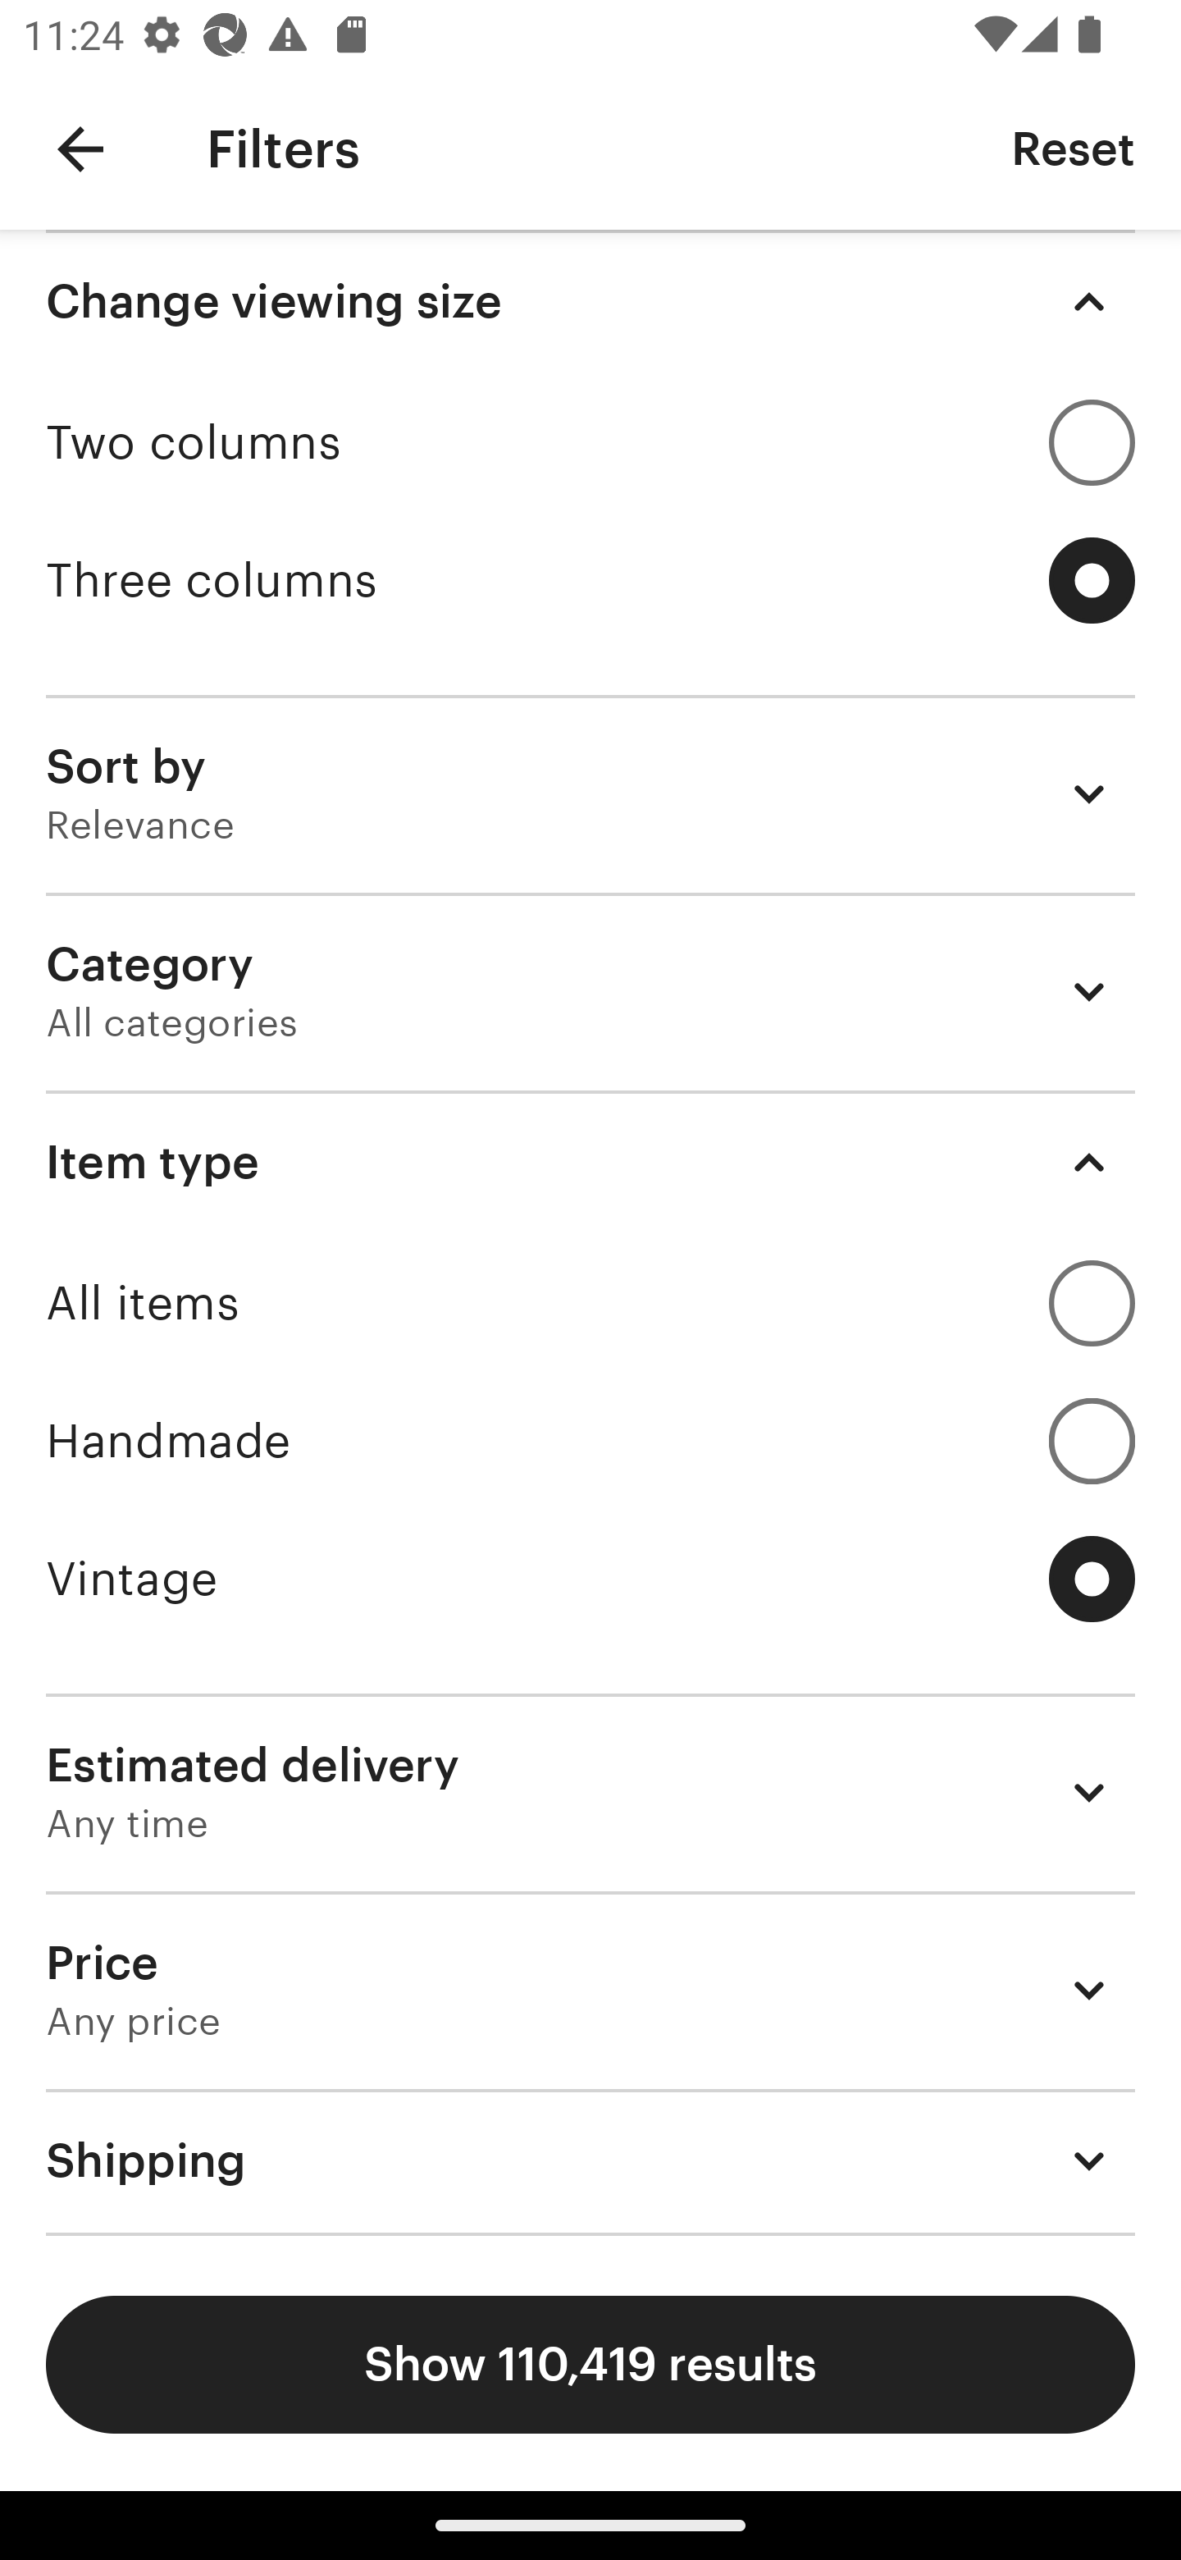 This screenshot has width=1181, height=2560. What do you see at coordinates (80, 149) in the screenshot?
I see `Navigate up` at bounding box center [80, 149].